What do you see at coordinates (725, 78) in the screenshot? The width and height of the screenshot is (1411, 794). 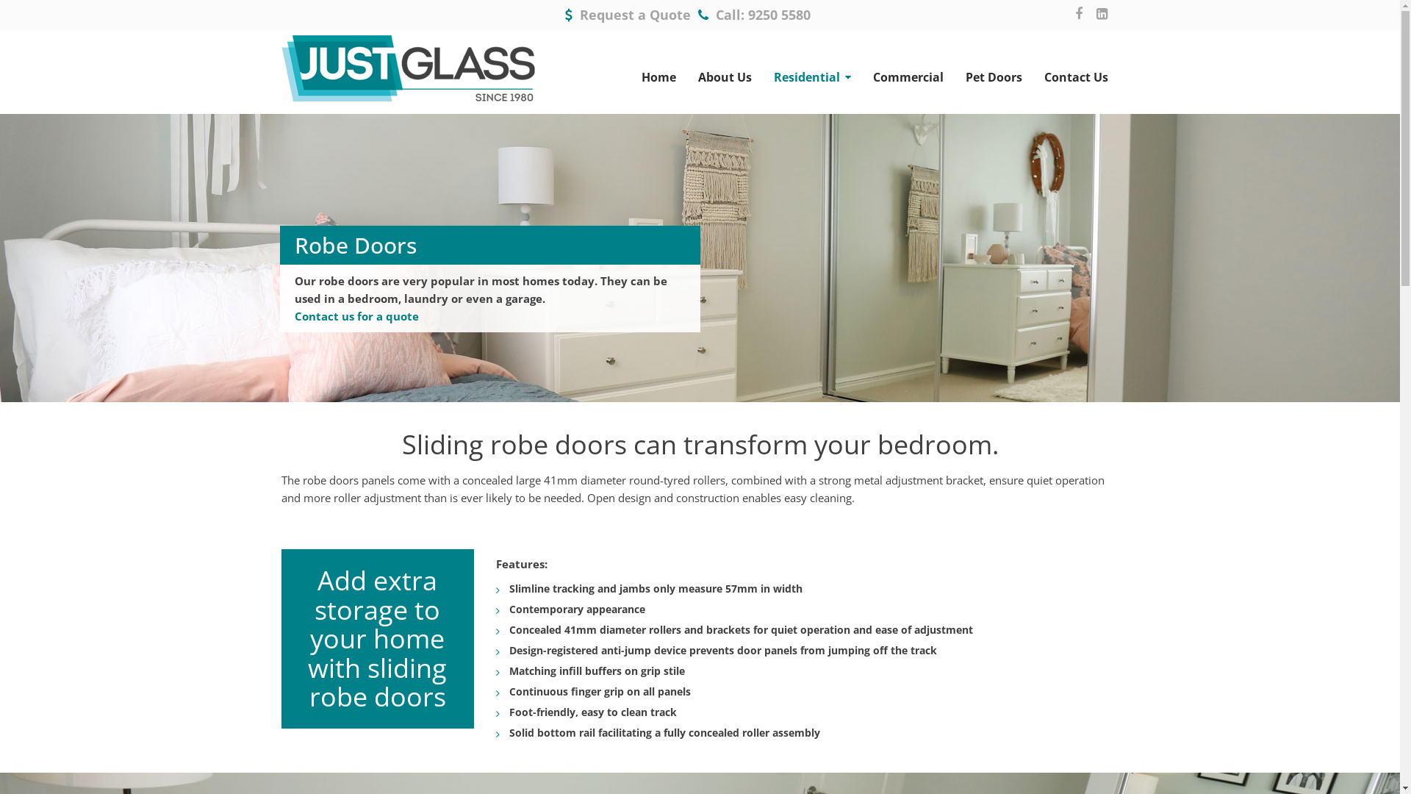 I see `About Us` at bounding box center [725, 78].